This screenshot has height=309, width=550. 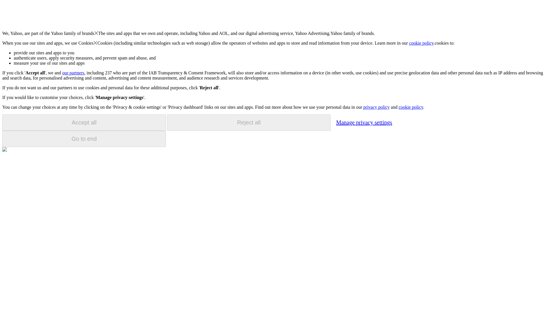 What do you see at coordinates (364, 122) in the screenshot?
I see `Manage privacy settings` at bounding box center [364, 122].